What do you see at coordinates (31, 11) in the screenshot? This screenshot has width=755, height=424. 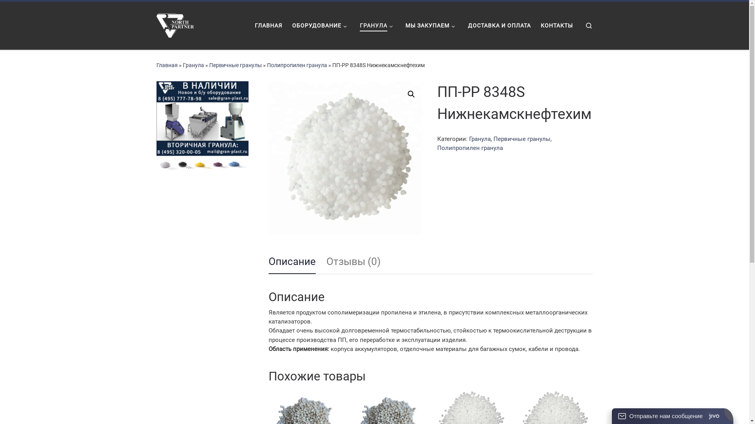 I see `Skip to content` at bounding box center [31, 11].